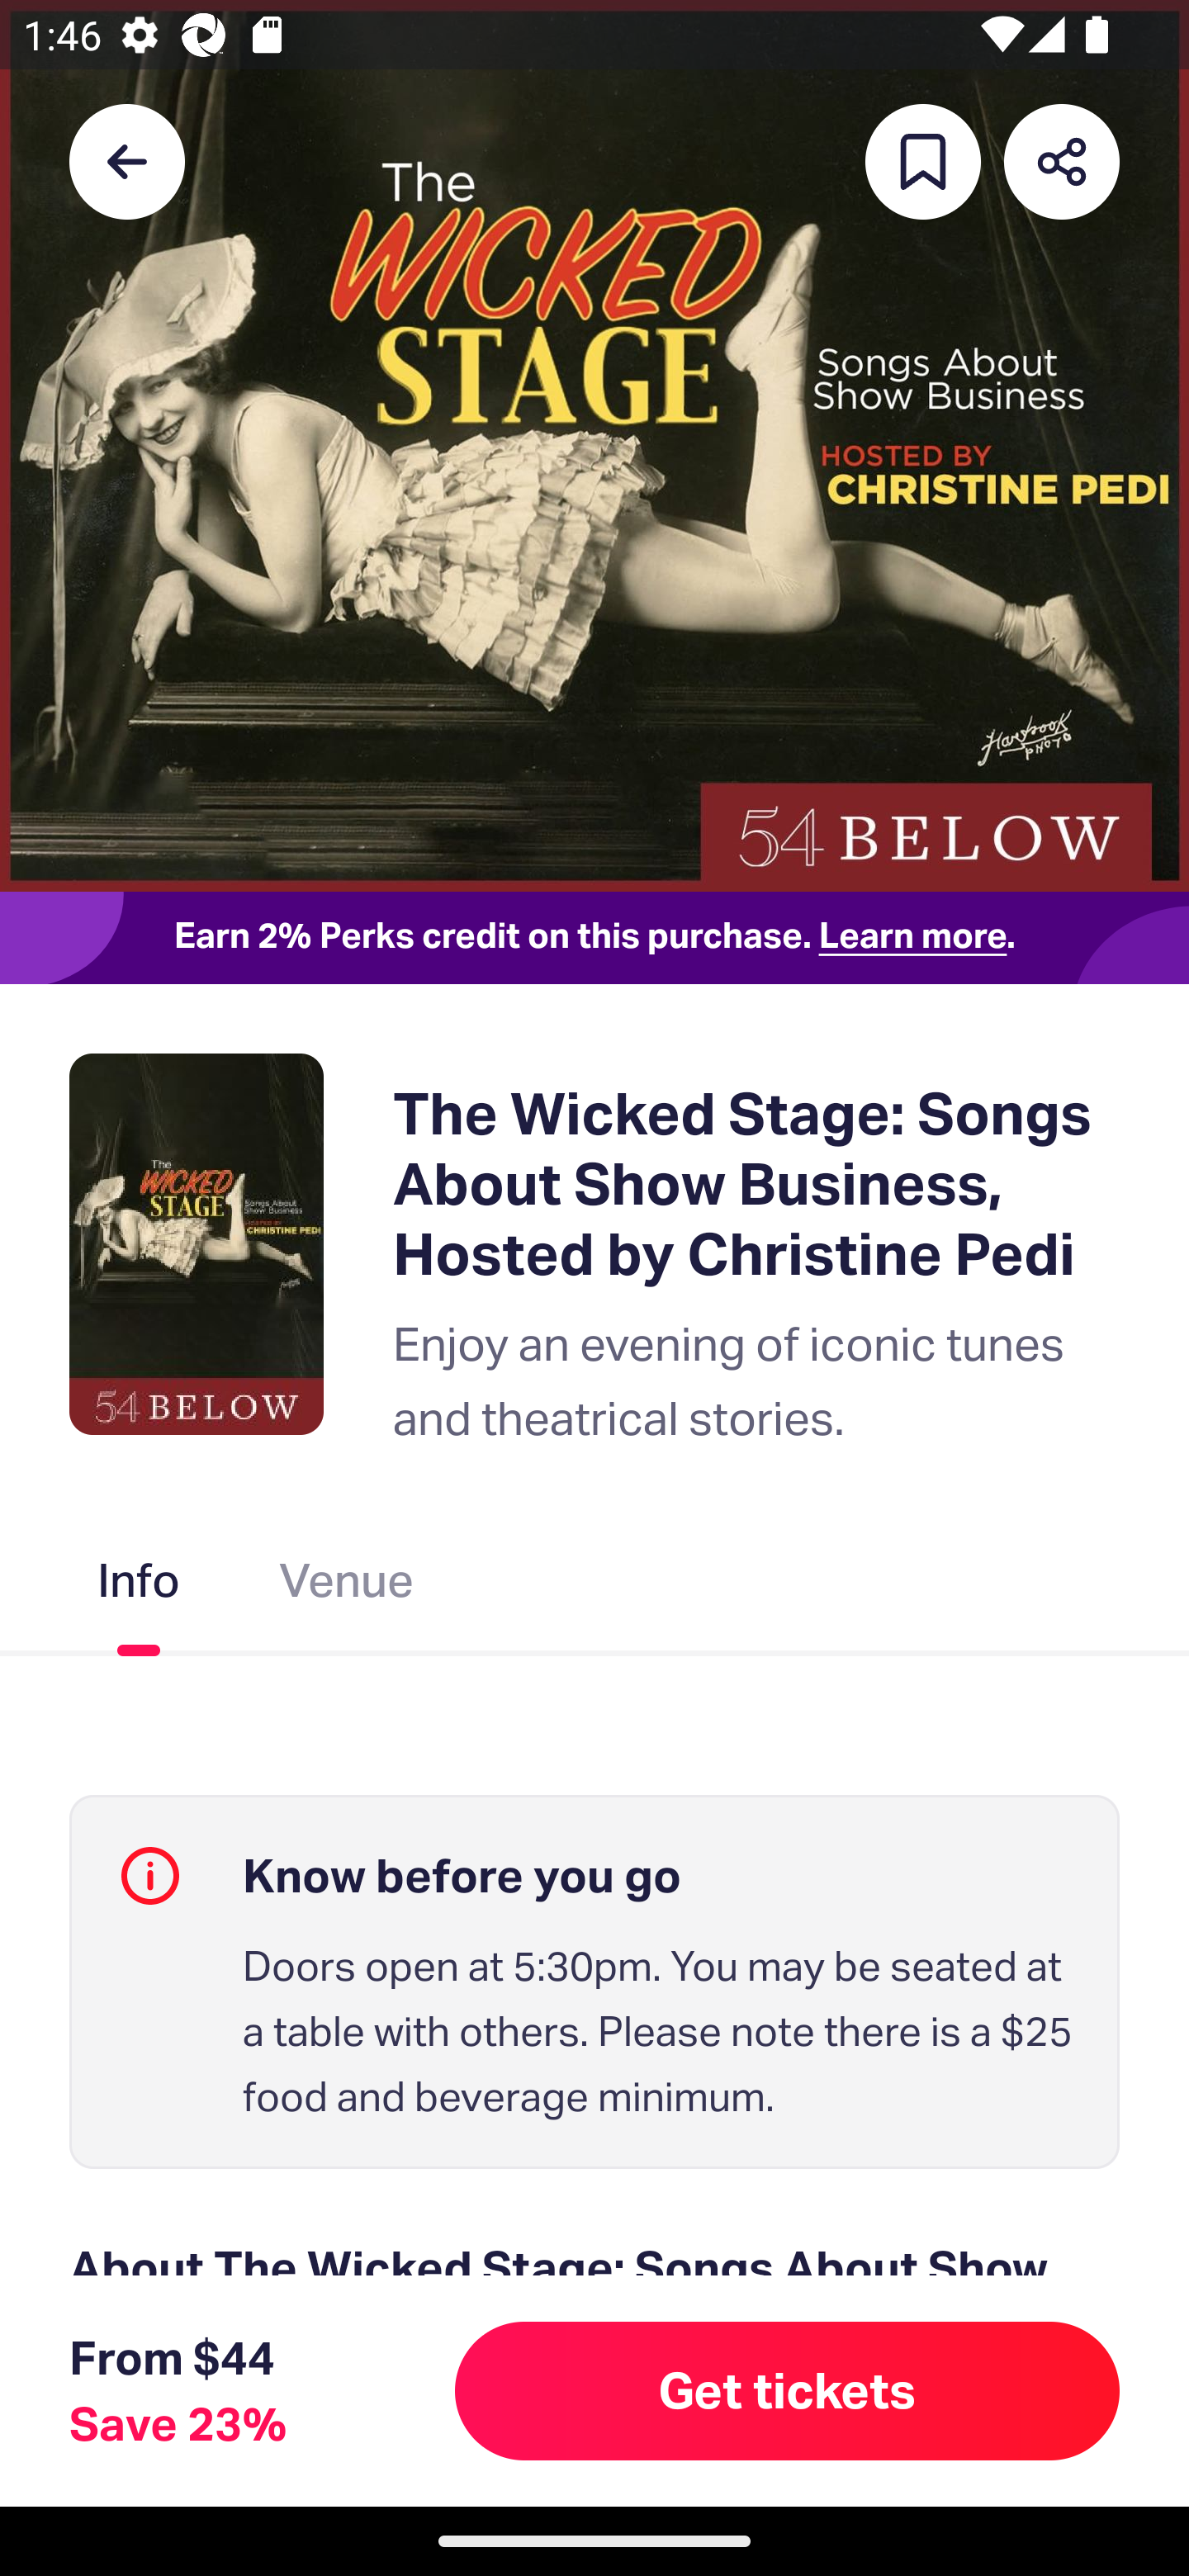 Image resolution: width=1189 pixels, height=2576 pixels. I want to click on Venue, so click(346, 1587).